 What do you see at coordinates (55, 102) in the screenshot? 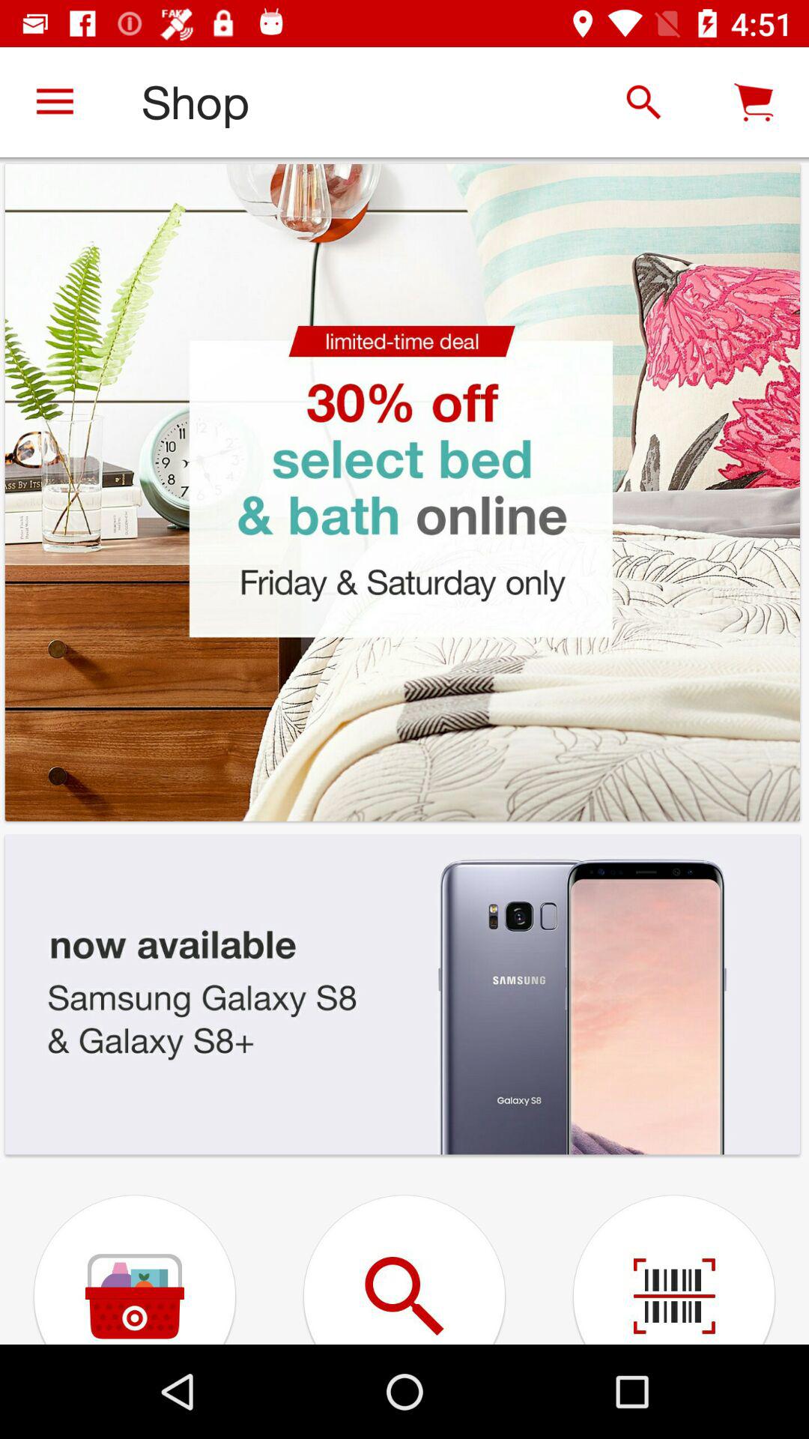
I see `select the icon next to shop icon` at bounding box center [55, 102].